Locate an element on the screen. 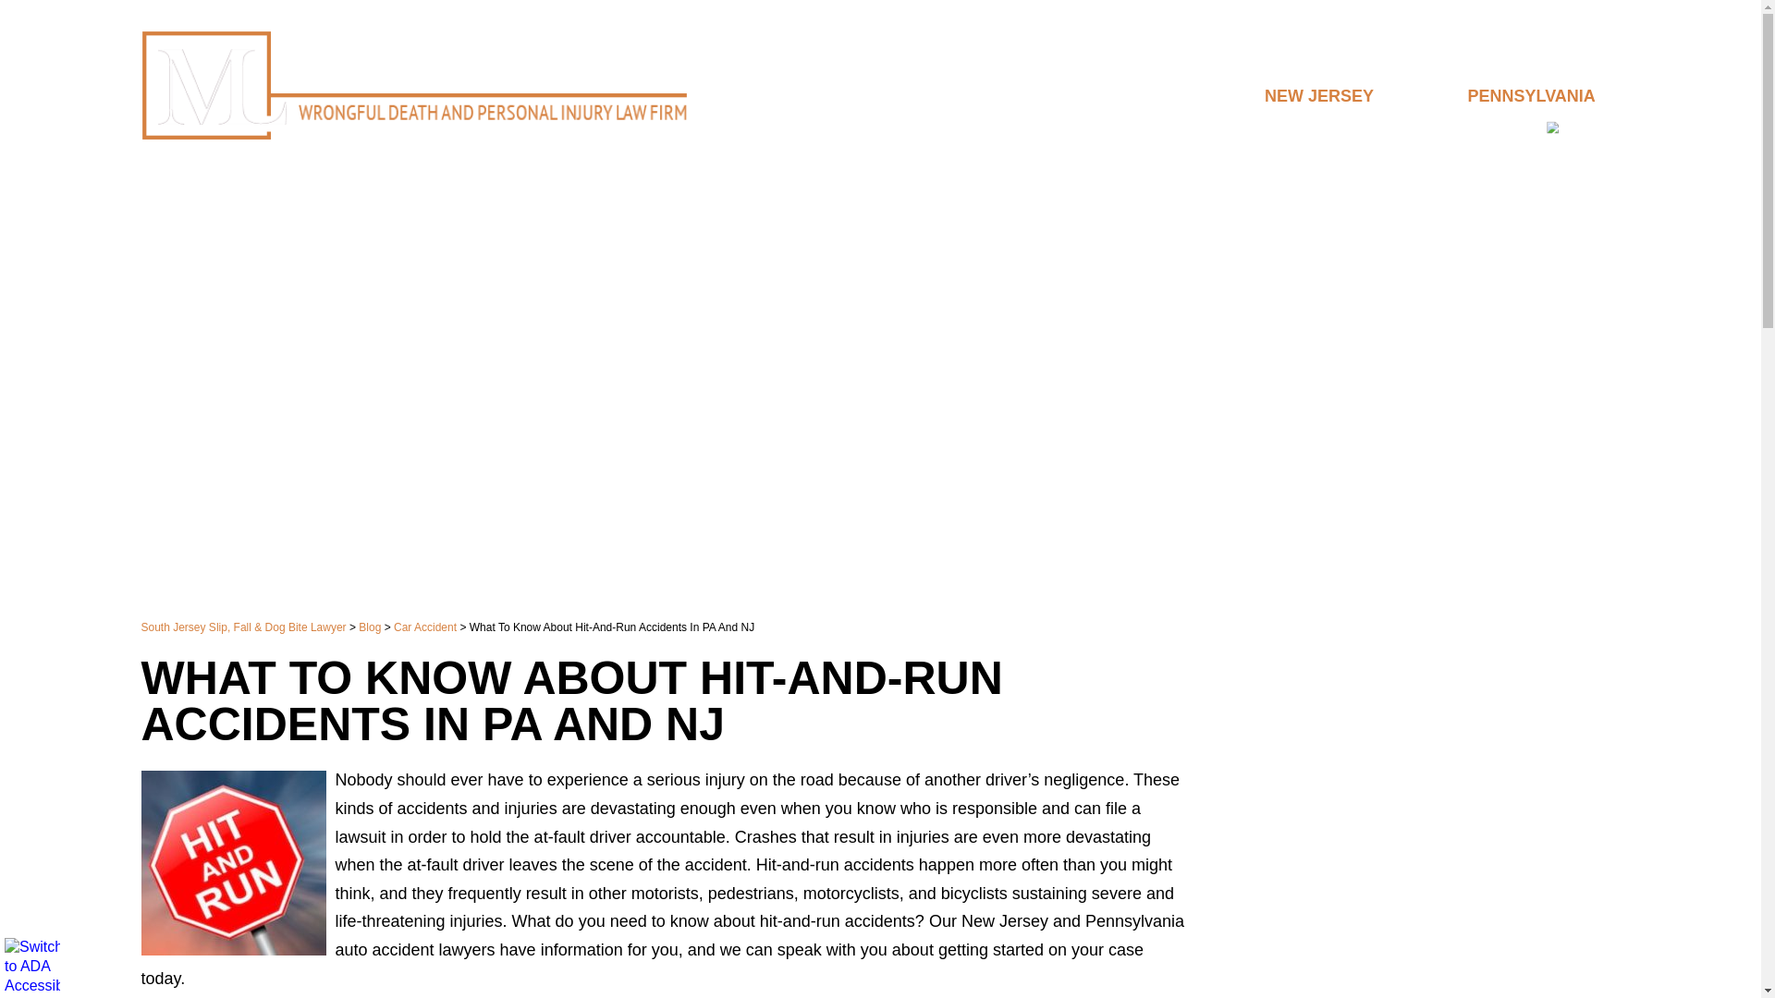 The image size is (1775, 998). RESULTS is located at coordinates (1216, 128).